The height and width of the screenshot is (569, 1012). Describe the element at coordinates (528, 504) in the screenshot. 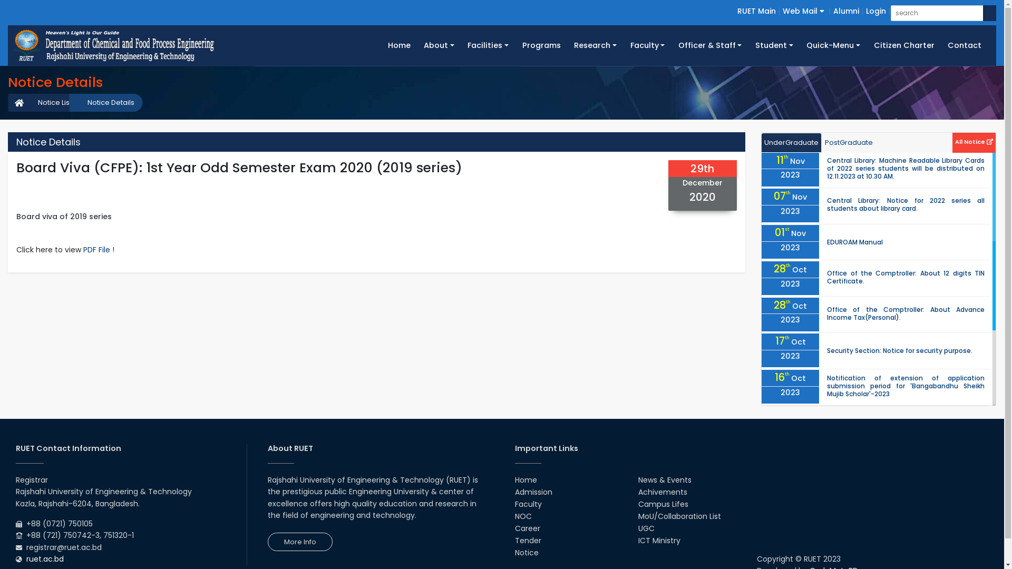

I see `Faculty` at that location.